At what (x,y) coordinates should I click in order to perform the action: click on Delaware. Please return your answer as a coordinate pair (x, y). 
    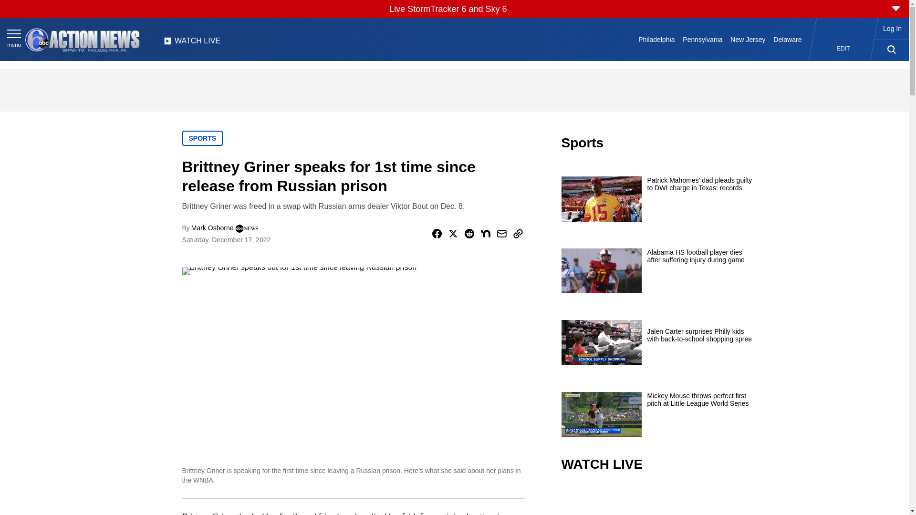
    Looking at the image, I should click on (787, 39).